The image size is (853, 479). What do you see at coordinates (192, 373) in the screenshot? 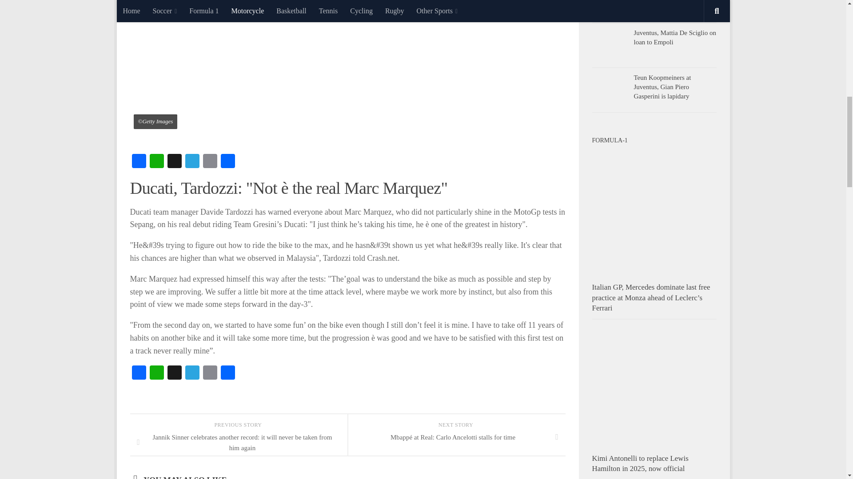
I see `Telegram` at bounding box center [192, 373].